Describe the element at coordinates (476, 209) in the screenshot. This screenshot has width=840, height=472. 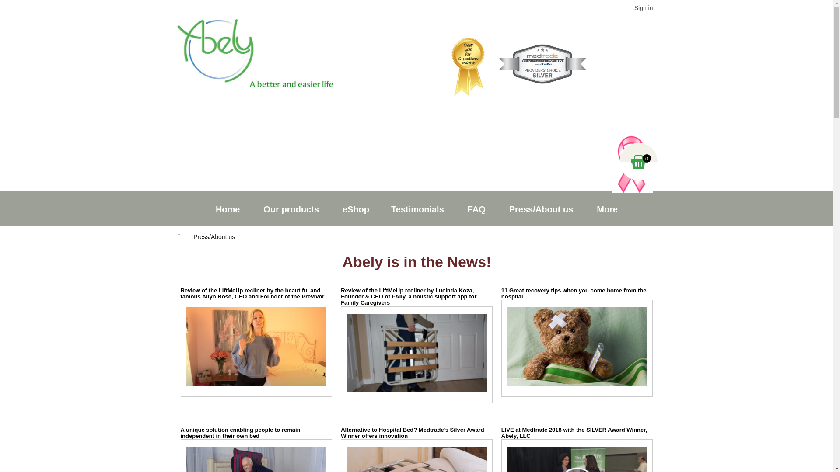
I see `FAQ` at that location.